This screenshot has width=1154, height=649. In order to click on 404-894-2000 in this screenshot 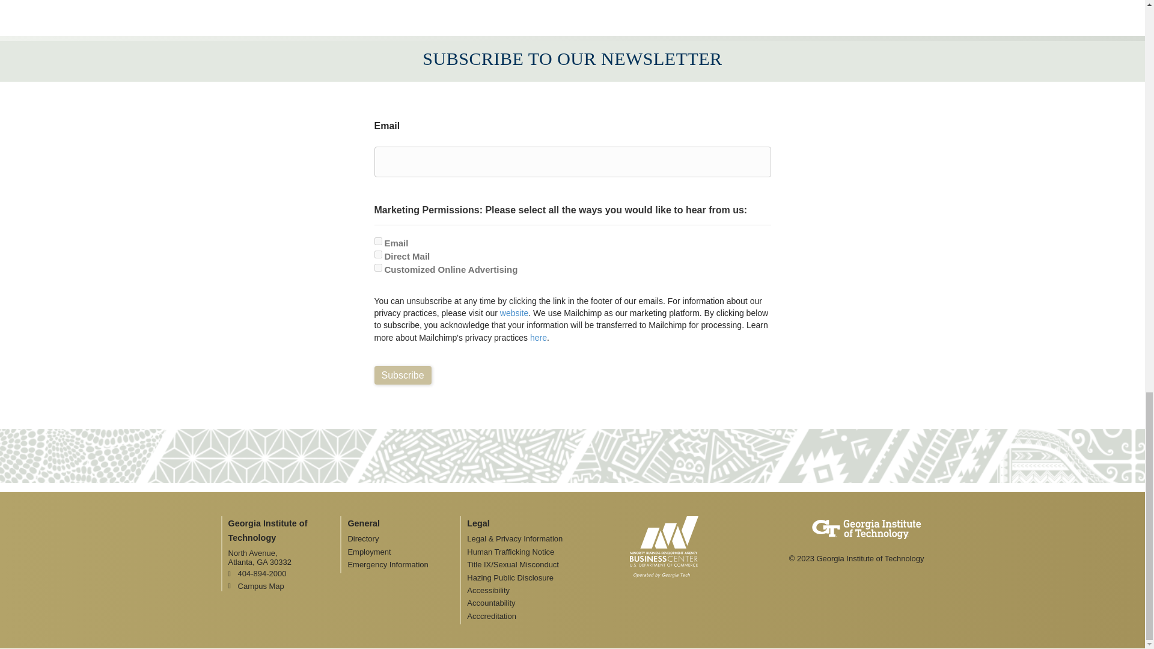, I will do `click(284, 573)`.